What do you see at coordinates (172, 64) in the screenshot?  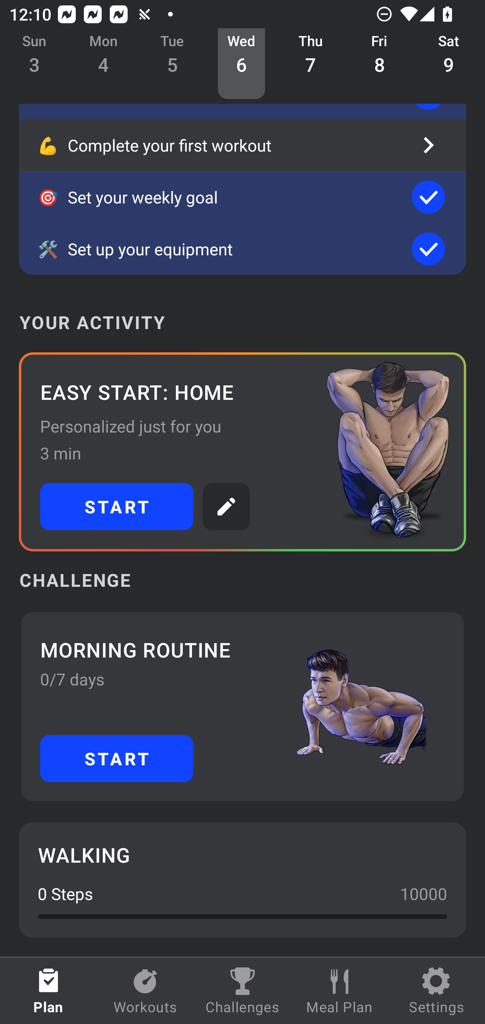 I see `Tue 5` at bounding box center [172, 64].